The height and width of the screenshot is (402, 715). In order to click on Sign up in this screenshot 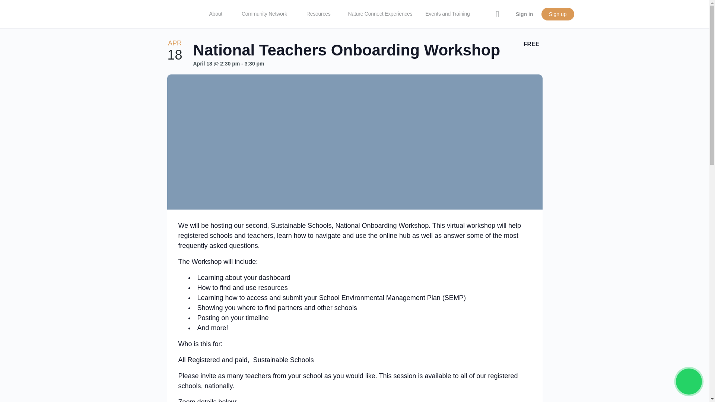, I will do `click(557, 14)`.